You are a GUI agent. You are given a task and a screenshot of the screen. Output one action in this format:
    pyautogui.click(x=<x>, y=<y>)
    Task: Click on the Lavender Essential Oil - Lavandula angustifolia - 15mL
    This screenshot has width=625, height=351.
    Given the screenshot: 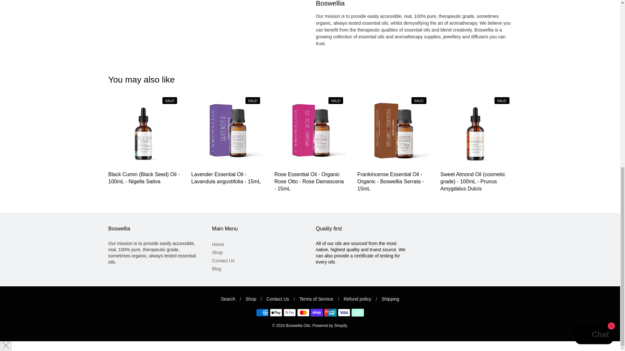 What is the action you would take?
    pyautogui.click(x=226, y=178)
    